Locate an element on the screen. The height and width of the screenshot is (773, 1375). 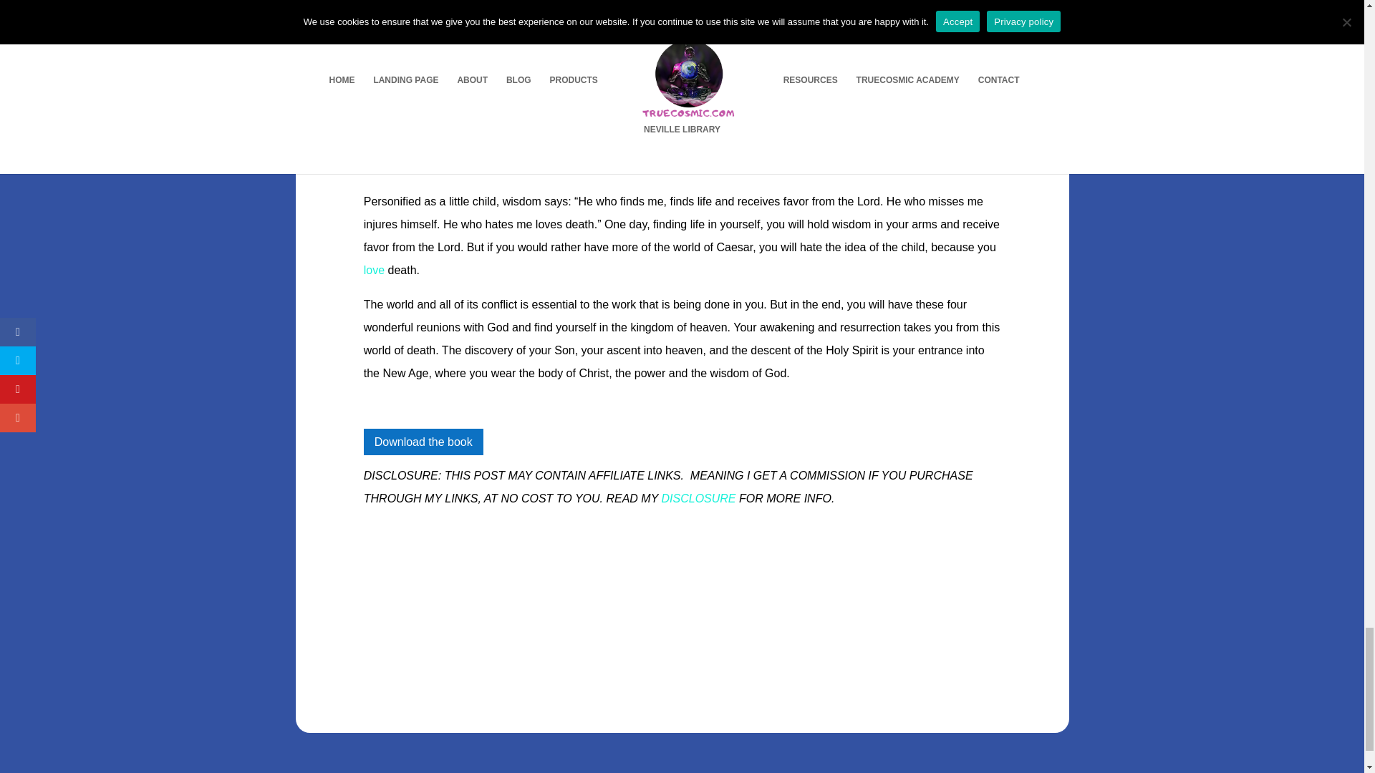
Abdullah is located at coordinates (518, 18).